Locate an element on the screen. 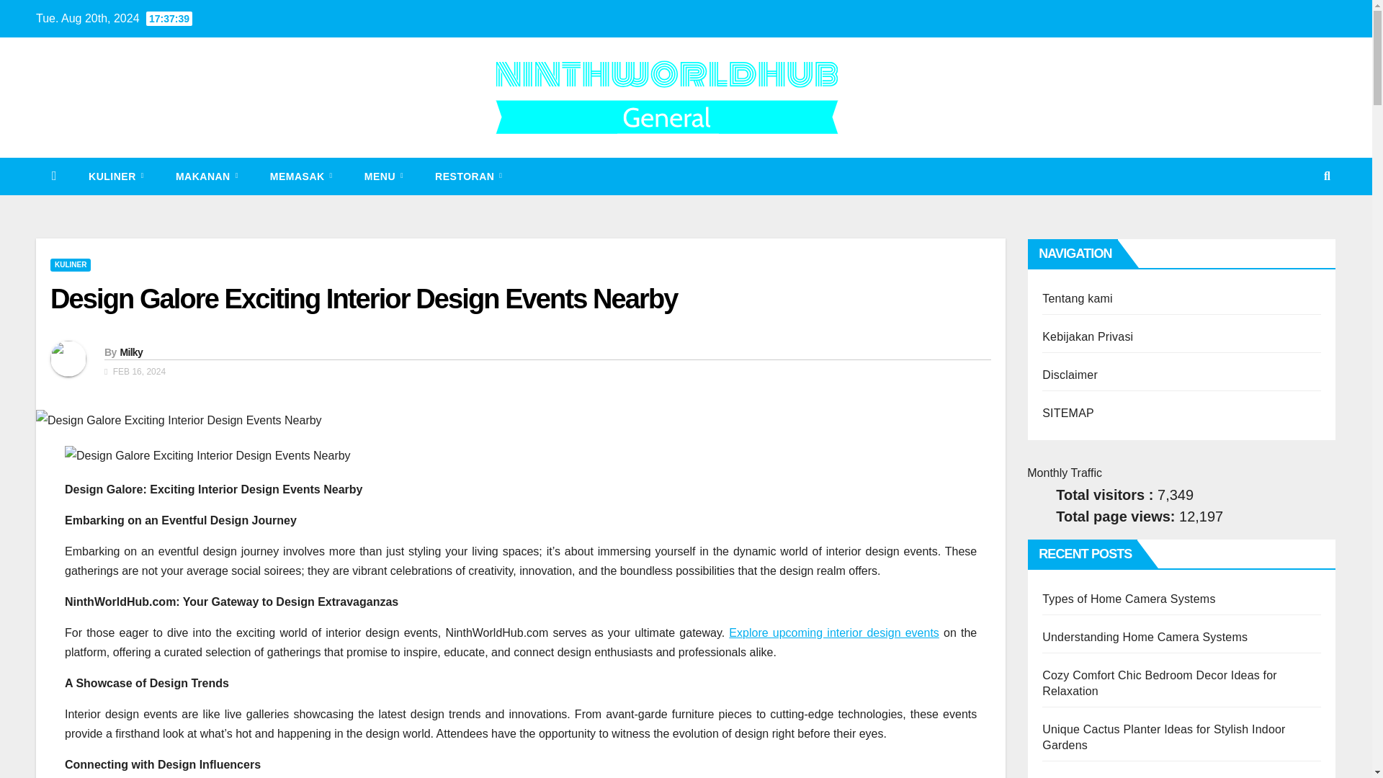 The width and height of the screenshot is (1383, 778). KULINER is located at coordinates (117, 176).